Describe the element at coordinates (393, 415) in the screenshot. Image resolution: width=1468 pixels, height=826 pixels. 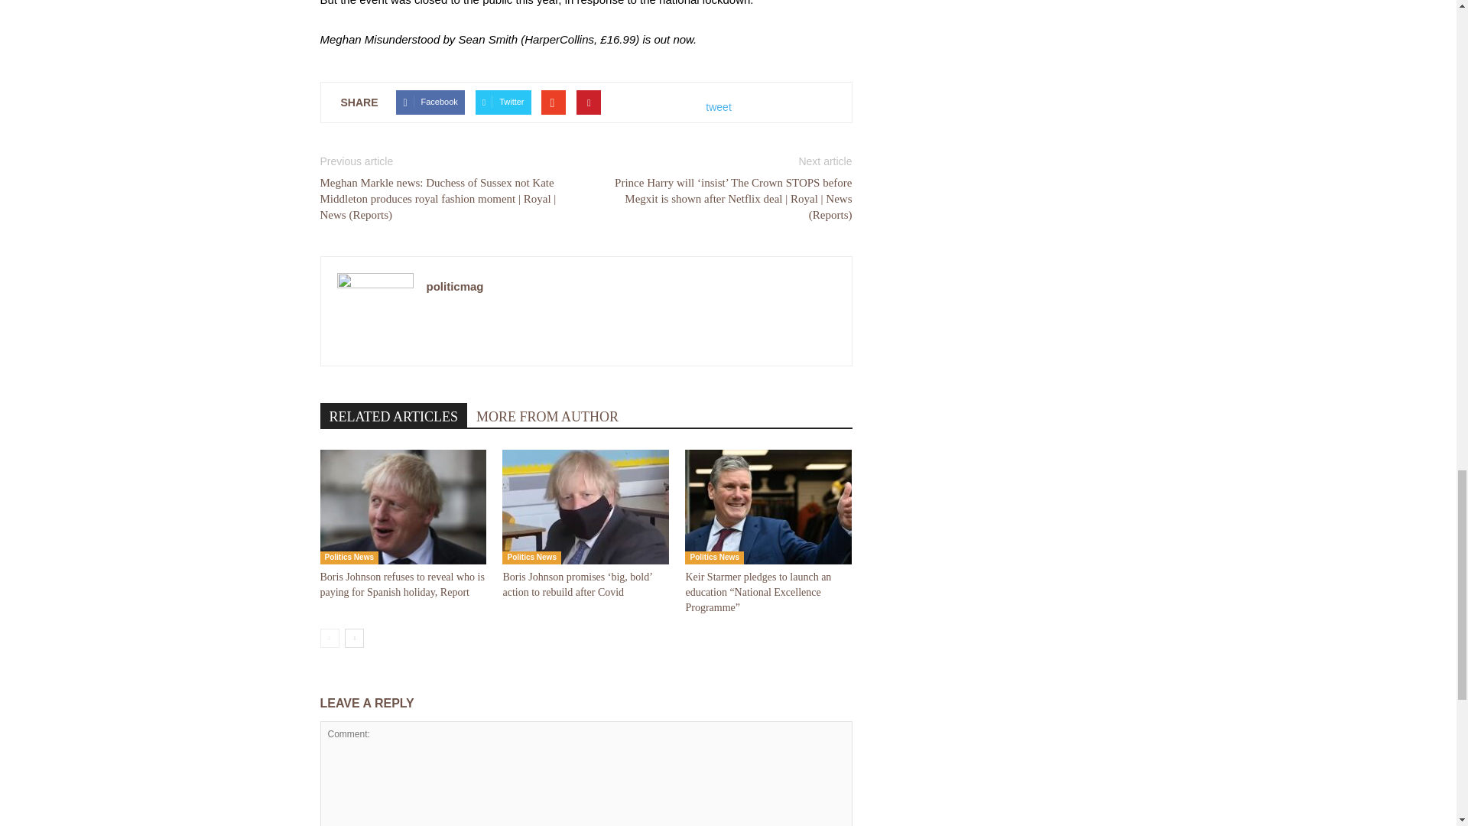
I see `RELATED ARTICLES` at that location.